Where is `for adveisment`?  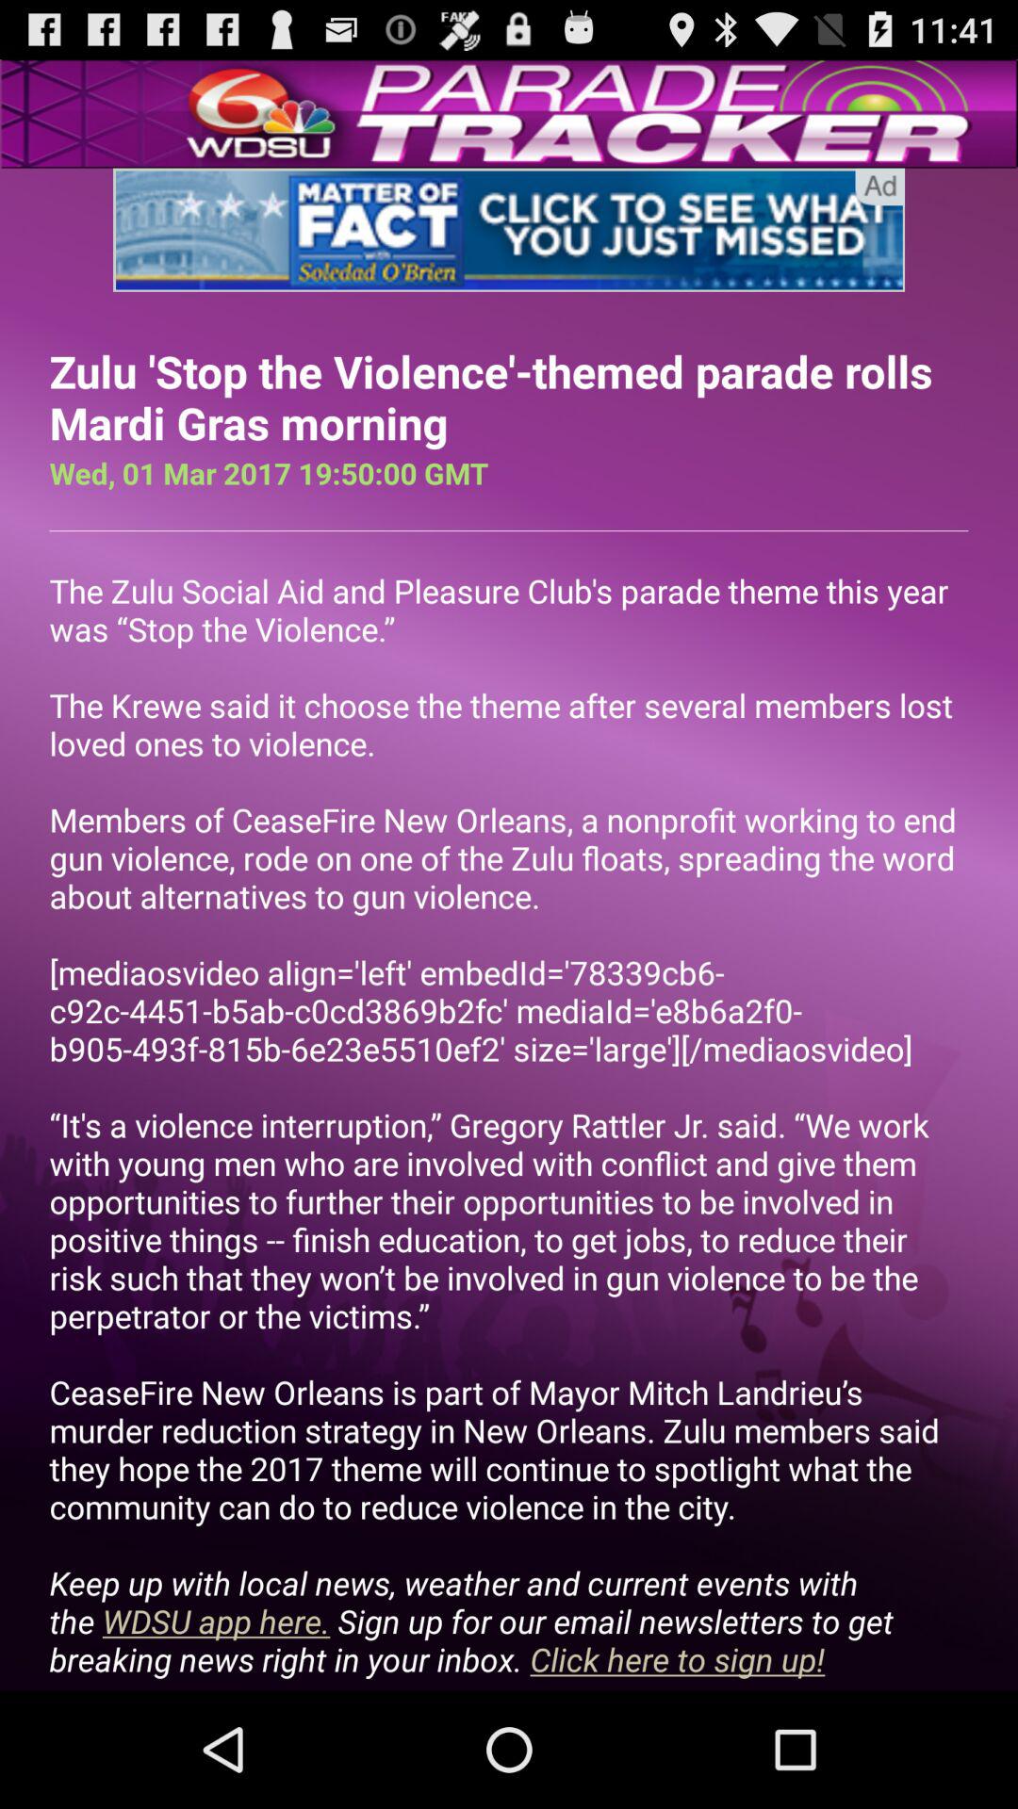
for adveisment is located at coordinates (509, 230).